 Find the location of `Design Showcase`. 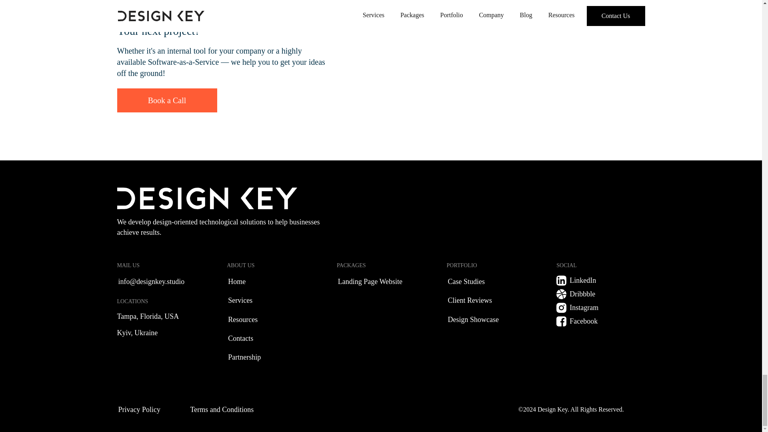

Design Showcase is located at coordinates (491, 320).